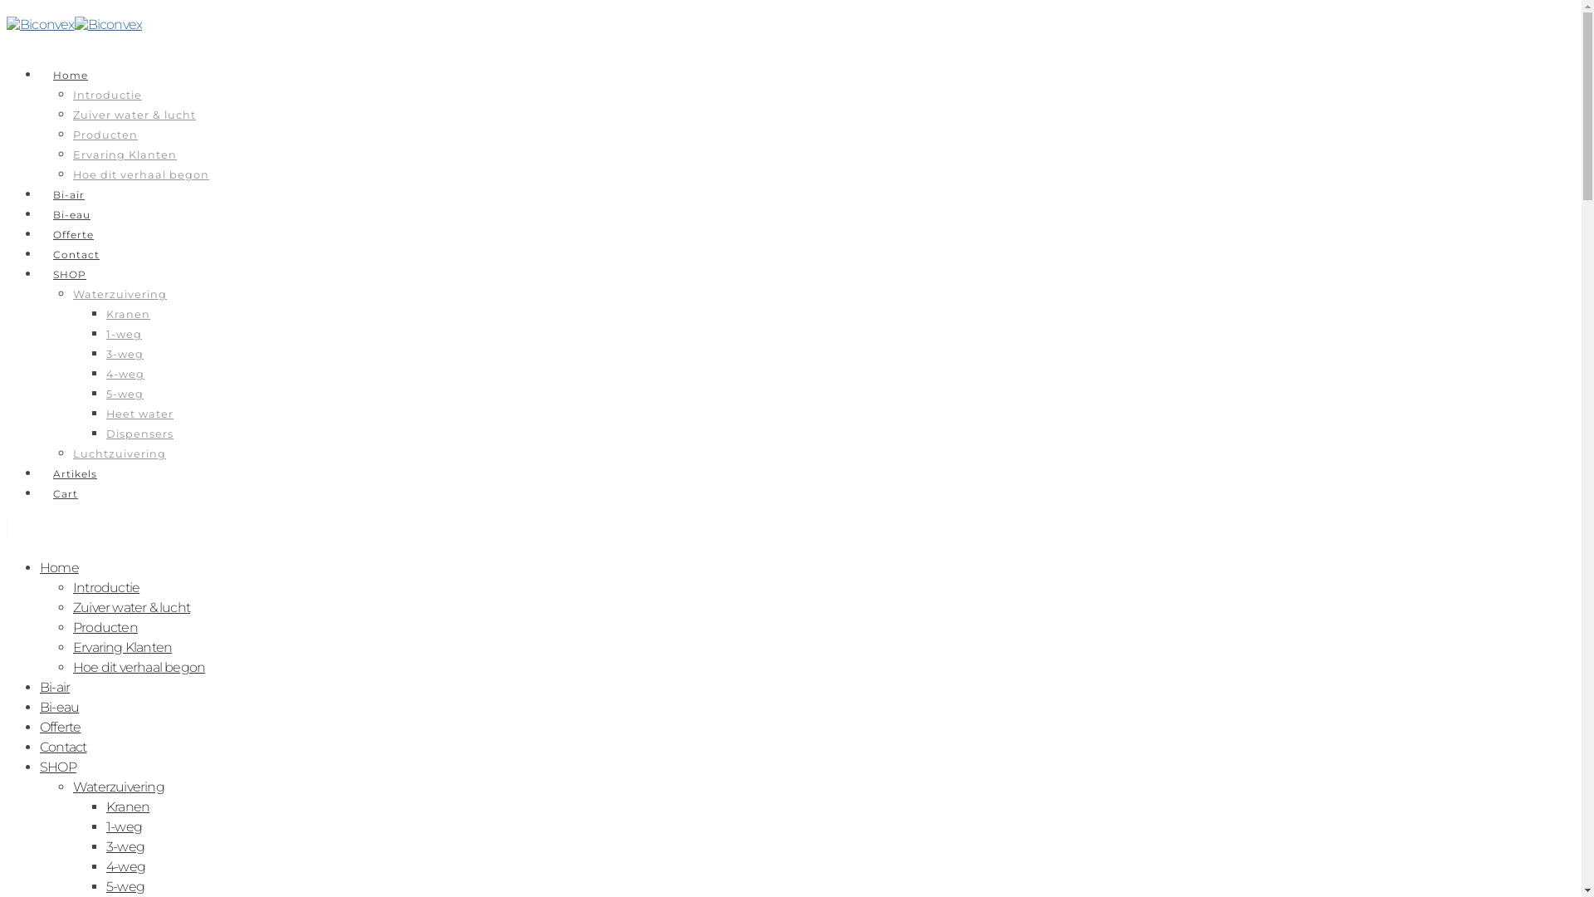 The width and height of the screenshot is (1594, 897). What do you see at coordinates (55, 688) in the screenshot?
I see `Bi-air` at bounding box center [55, 688].